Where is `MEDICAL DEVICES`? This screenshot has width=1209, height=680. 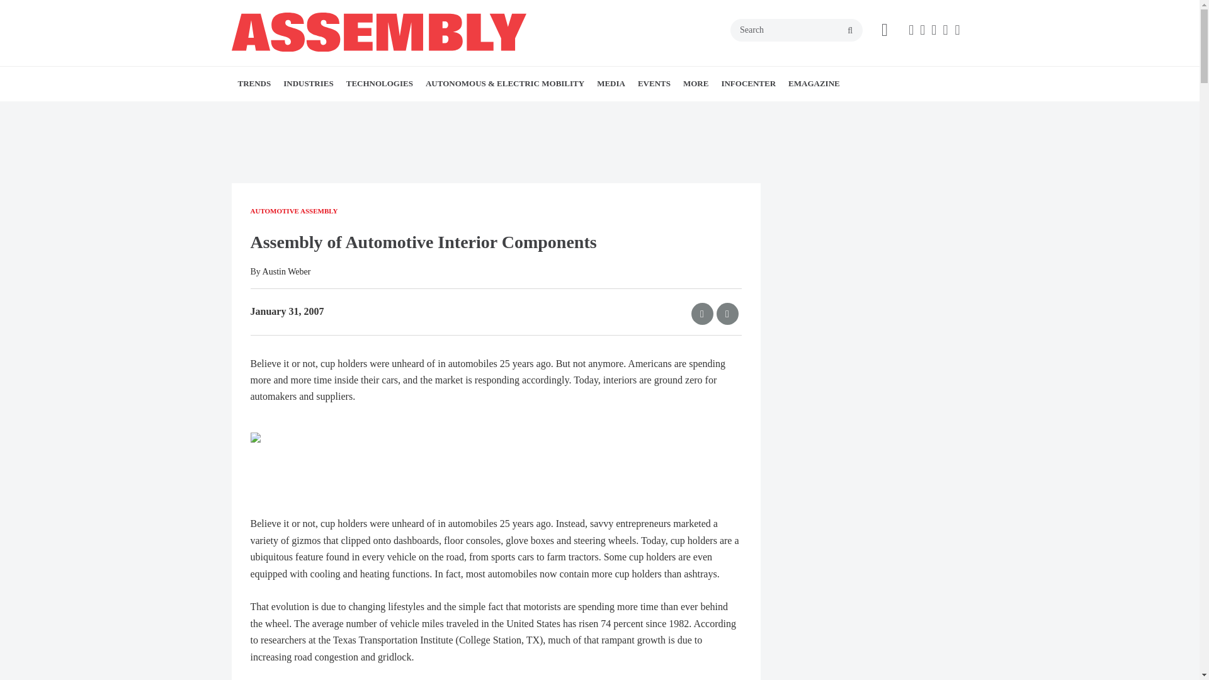 MEDICAL DEVICES is located at coordinates (371, 111).